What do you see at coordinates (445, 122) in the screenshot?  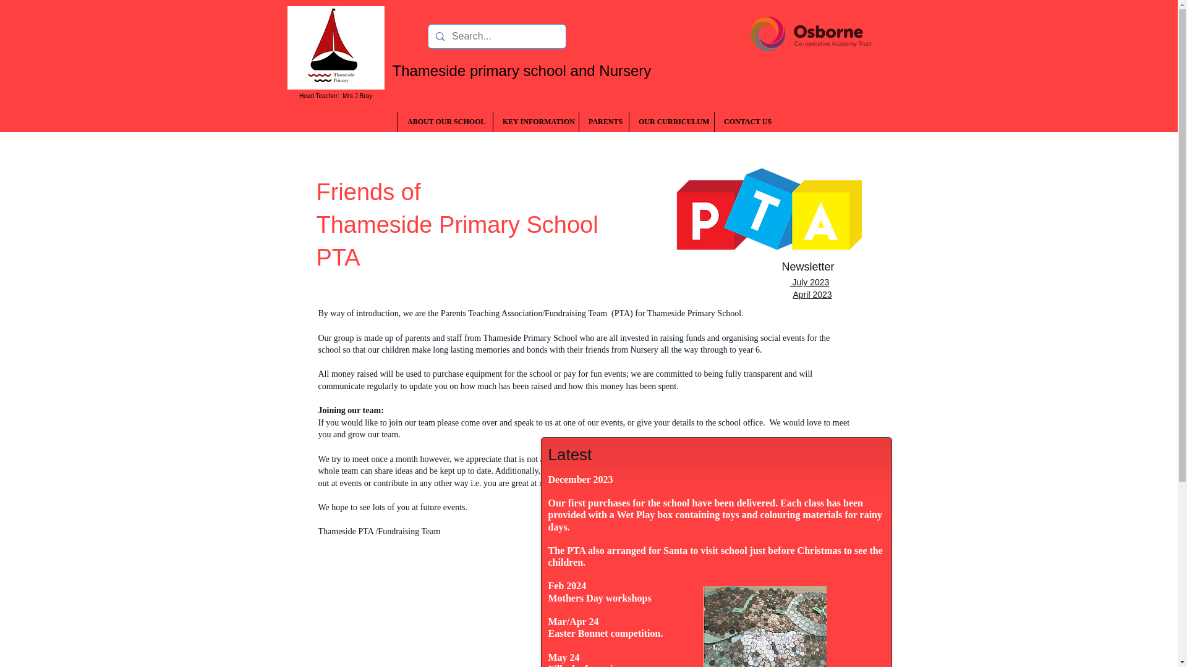 I see `ABOUT OUR SCHOOL` at bounding box center [445, 122].